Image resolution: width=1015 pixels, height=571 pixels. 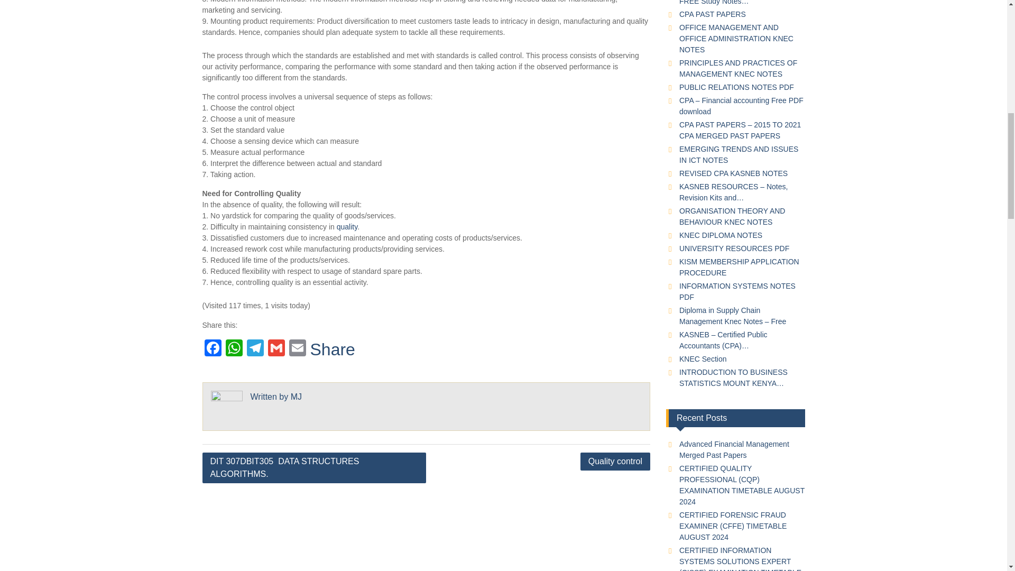 I want to click on MJ, so click(x=296, y=397).